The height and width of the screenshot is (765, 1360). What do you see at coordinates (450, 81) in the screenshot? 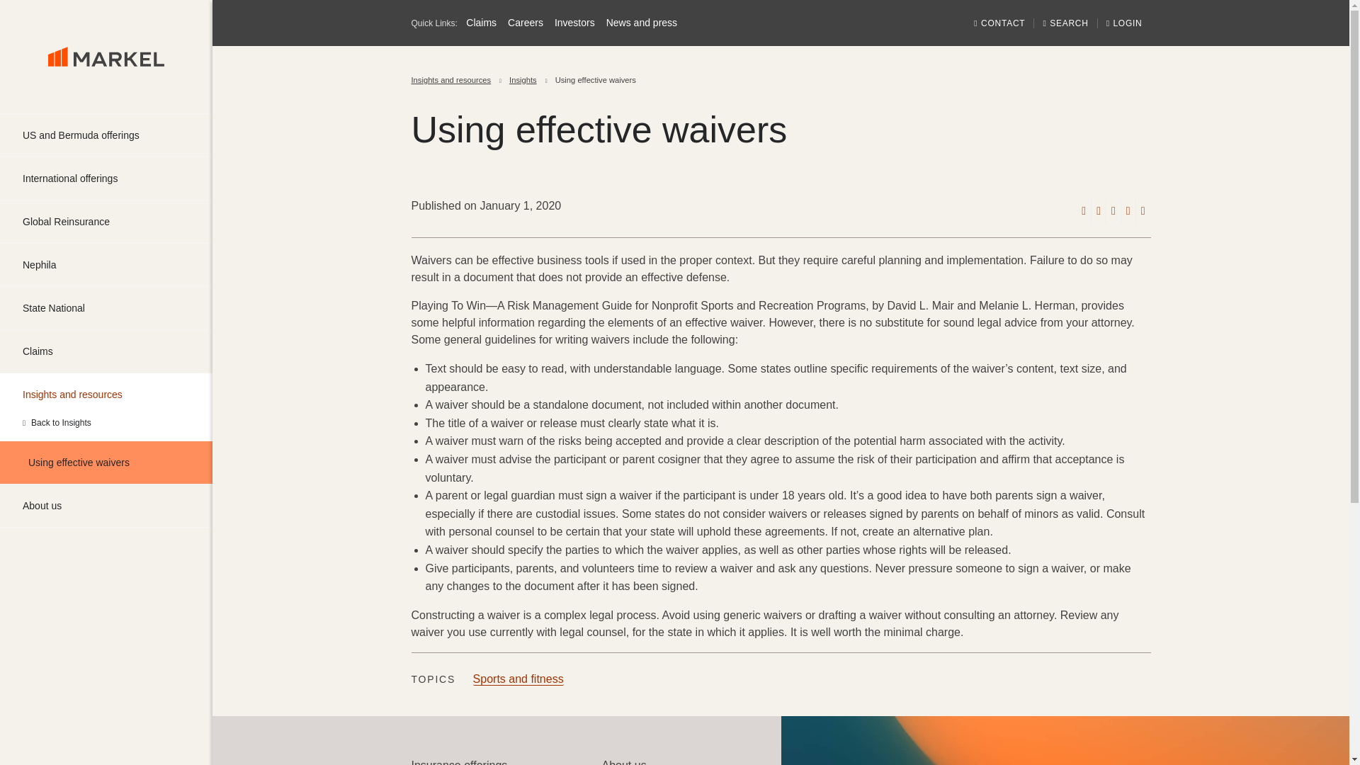
I see `Insights and resources` at bounding box center [450, 81].